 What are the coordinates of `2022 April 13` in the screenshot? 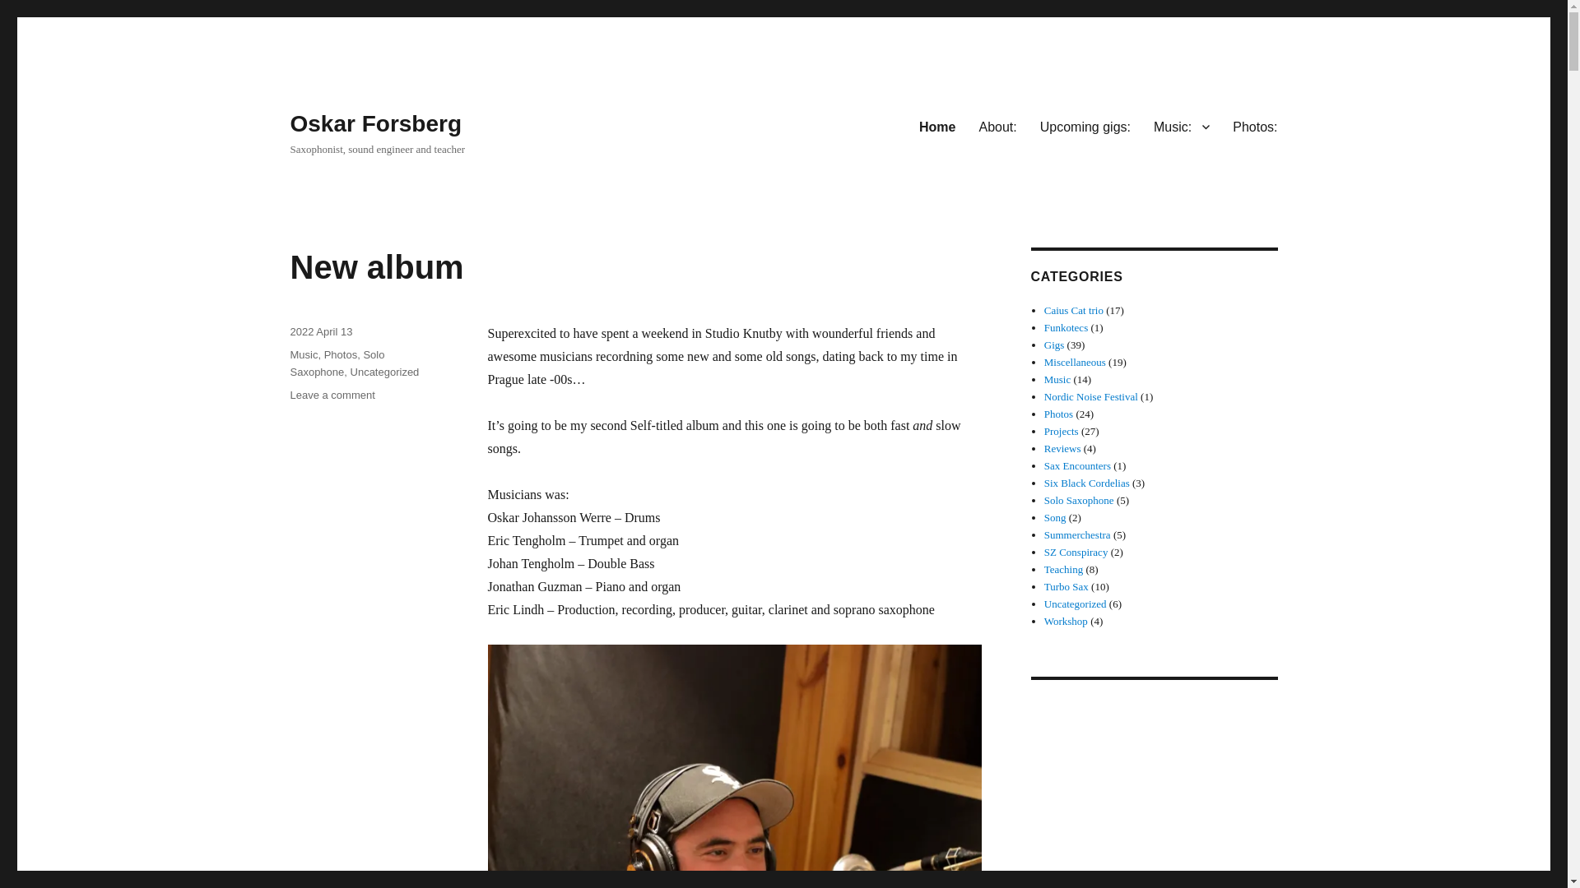 It's located at (321, 332).